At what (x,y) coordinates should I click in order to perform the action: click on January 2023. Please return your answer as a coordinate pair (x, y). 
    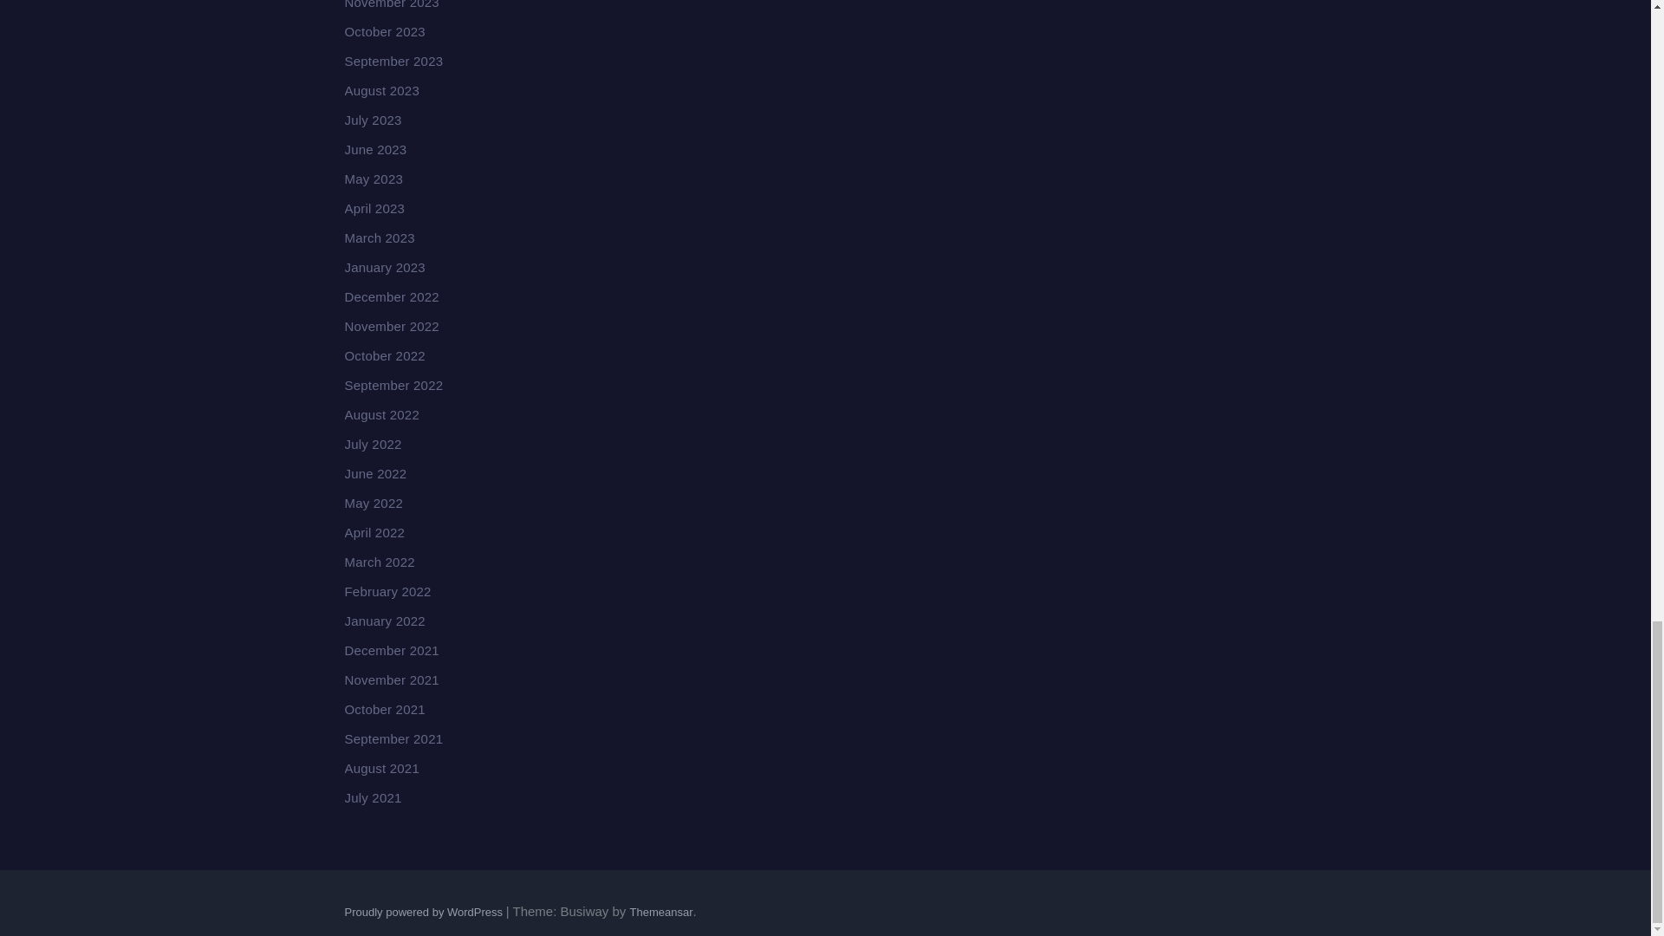
    Looking at the image, I should click on (385, 267).